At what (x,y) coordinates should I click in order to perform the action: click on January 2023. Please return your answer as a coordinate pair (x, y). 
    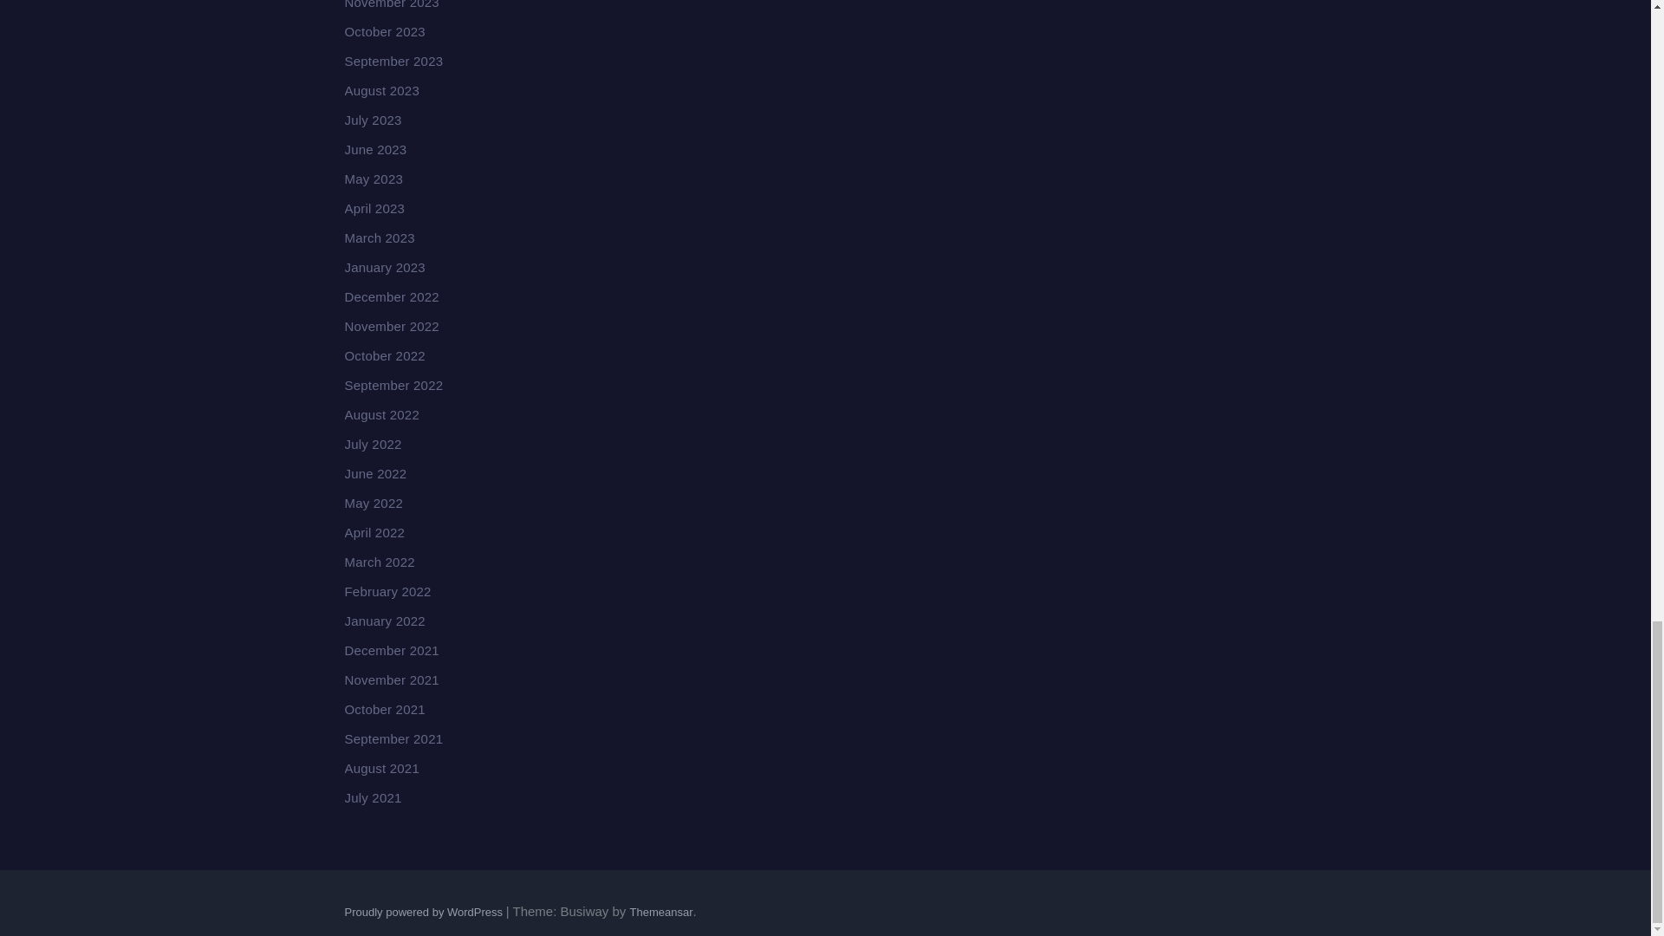
    Looking at the image, I should click on (385, 267).